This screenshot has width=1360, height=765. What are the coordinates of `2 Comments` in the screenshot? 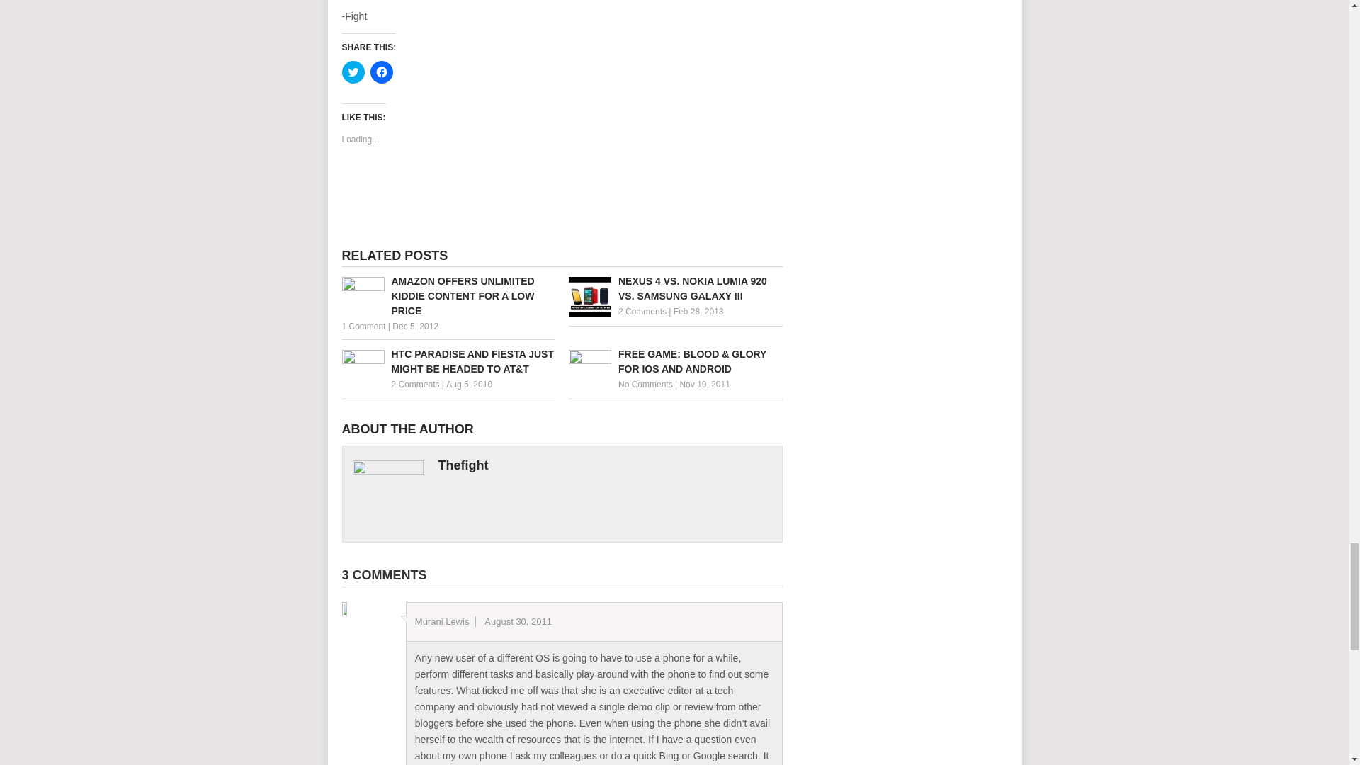 It's located at (642, 312).